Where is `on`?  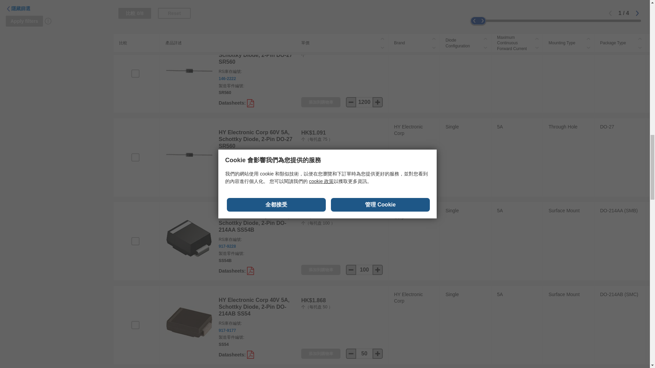 on is located at coordinates (135, 74).